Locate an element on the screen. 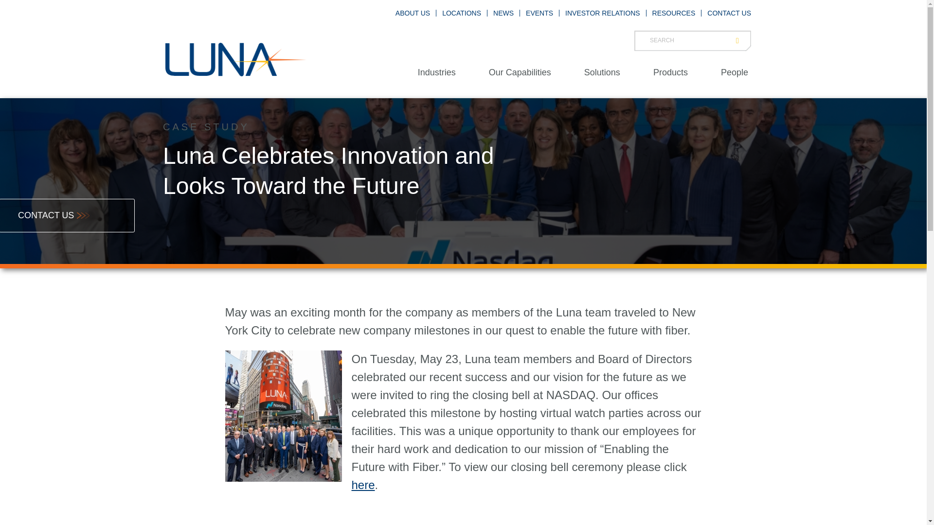 This screenshot has height=525, width=934. submit is located at coordinates (740, 40).